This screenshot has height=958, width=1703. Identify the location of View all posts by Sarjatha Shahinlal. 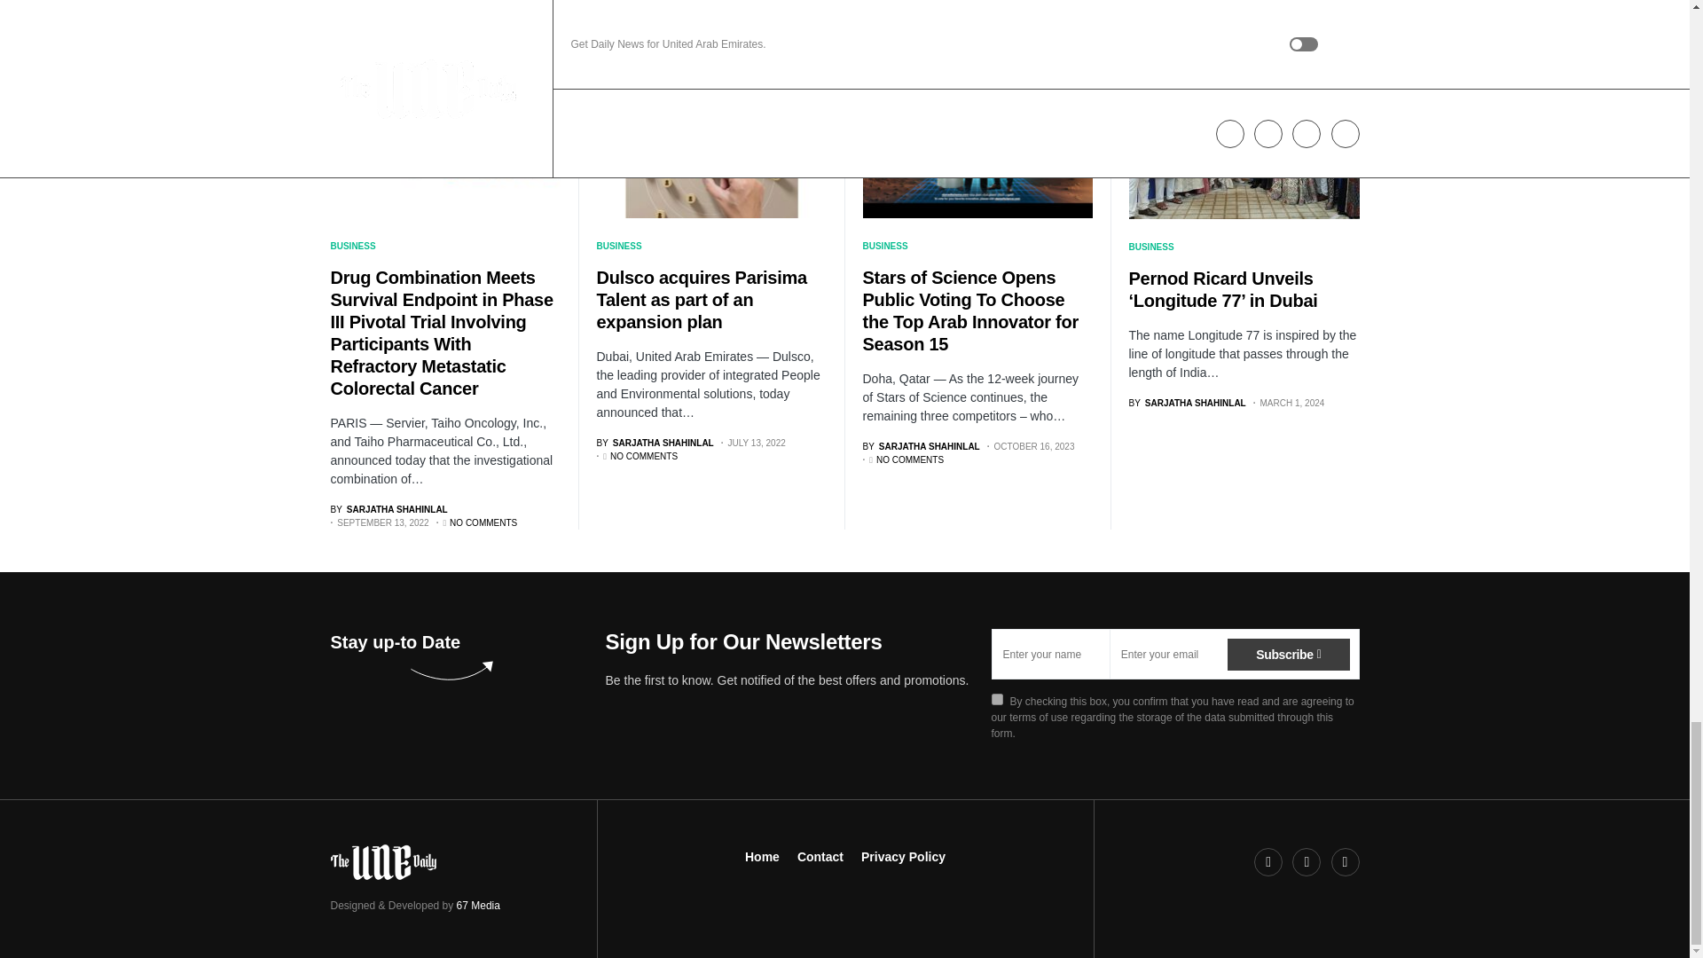
(921, 445).